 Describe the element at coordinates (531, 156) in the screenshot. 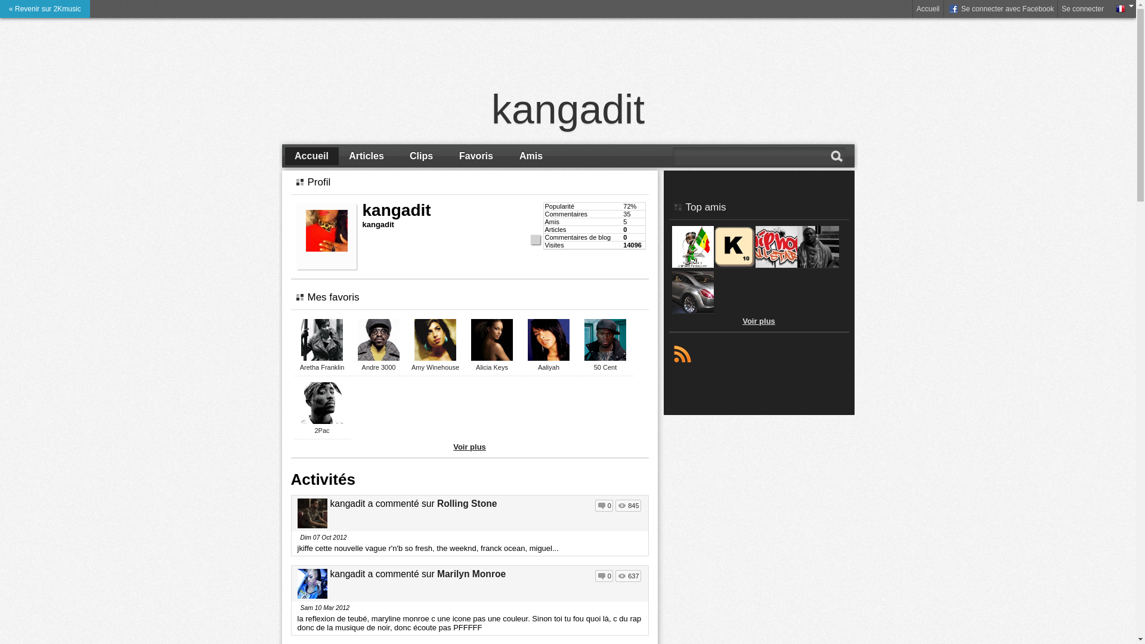

I see `Amis` at that location.